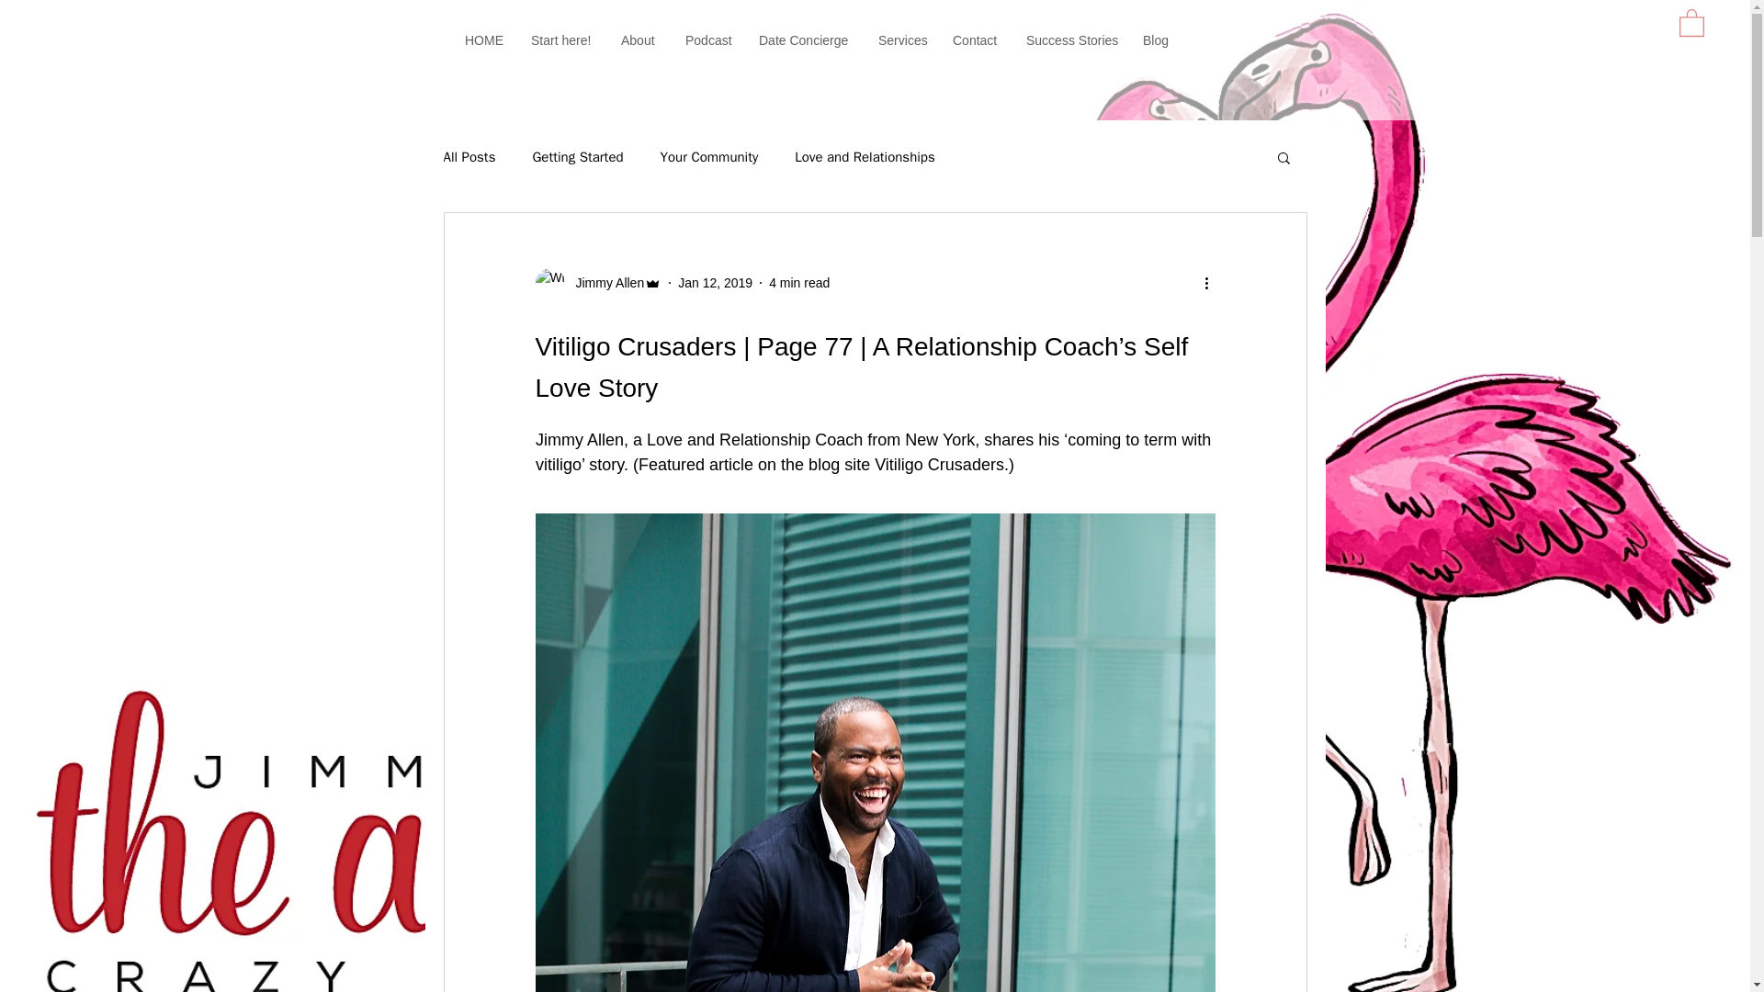  I want to click on 4 min read, so click(799, 283).